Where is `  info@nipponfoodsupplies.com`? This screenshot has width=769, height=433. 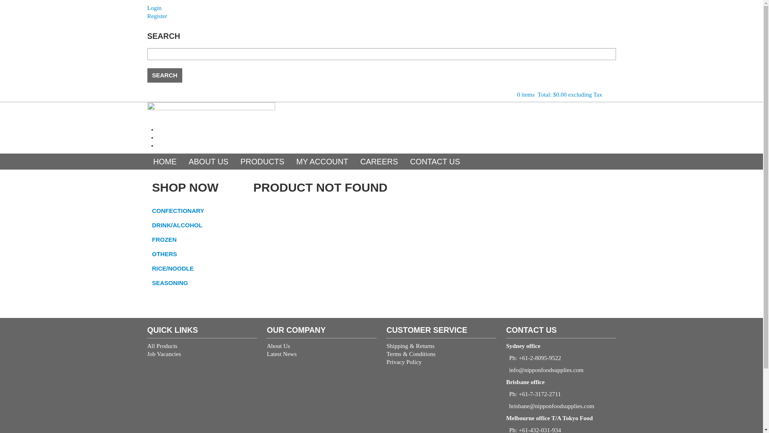   info@nipponfoodsupplies.com is located at coordinates (545, 370).